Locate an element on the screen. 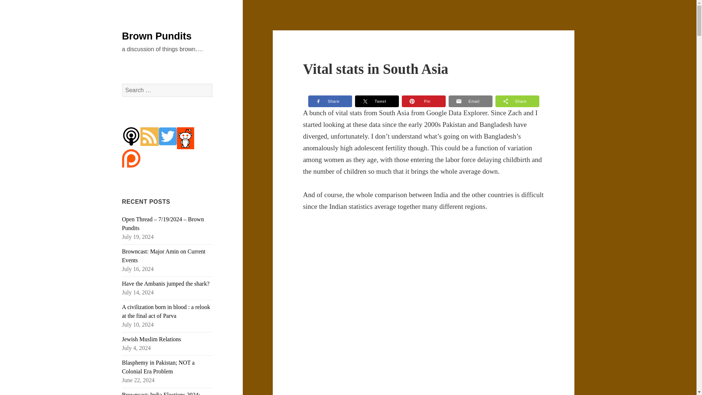 The width and height of the screenshot is (702, 395). Browncast: India Elections 2024; Ashvamedha Interrupted is located at coordinates (161, 394).